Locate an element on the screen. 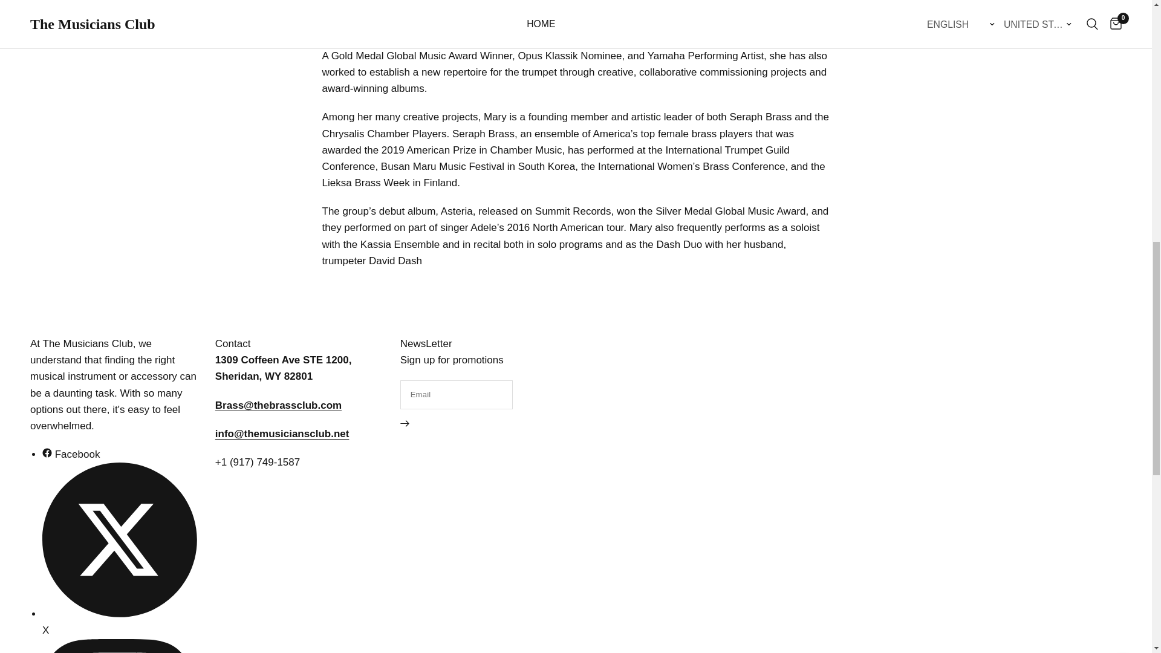 The width and height of the screenshot is (1161, 653). Twitter is located at coordinates (120, 622).